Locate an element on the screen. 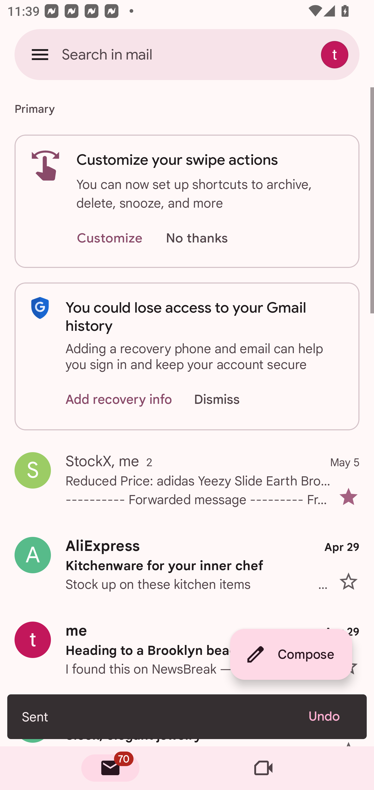  Undo is located at coordinates (330, 716).